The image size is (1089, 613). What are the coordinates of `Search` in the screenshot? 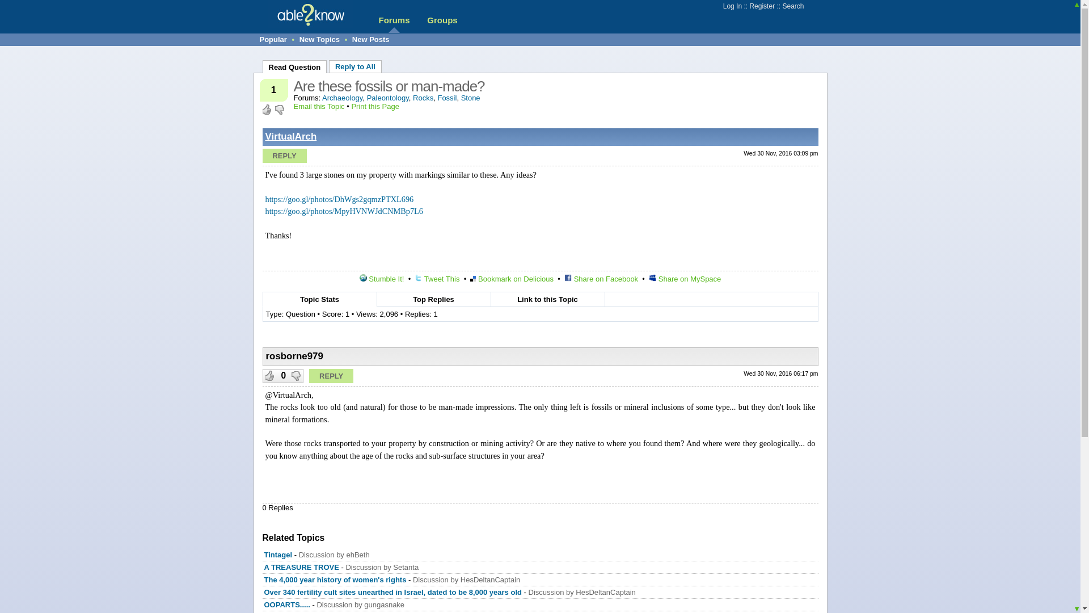 It's located at (792, 6).